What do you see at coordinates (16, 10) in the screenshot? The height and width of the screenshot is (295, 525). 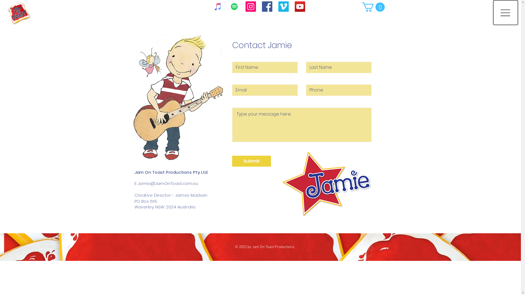 I see `JOT logo white background_edited.png` at bounding box center [16, 10].